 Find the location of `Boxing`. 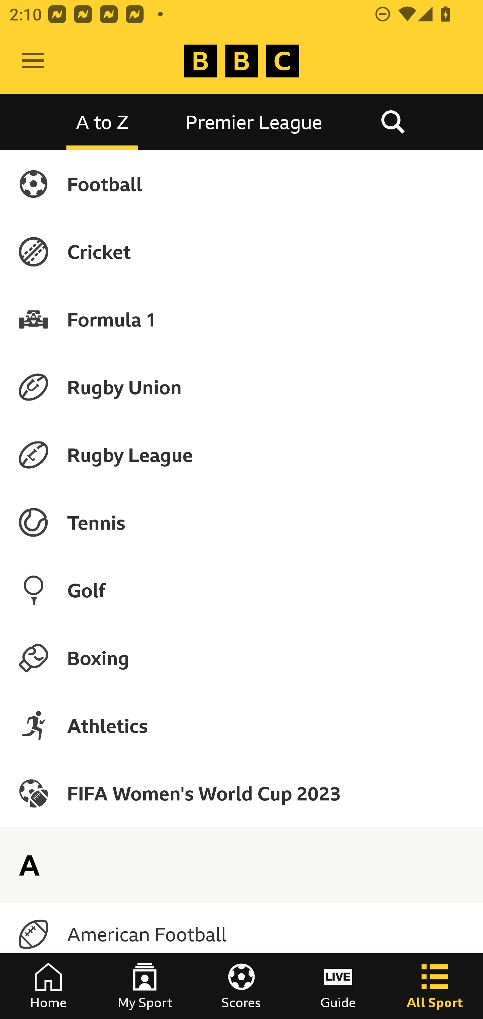

Boxing is located at coordinates (241, 658).